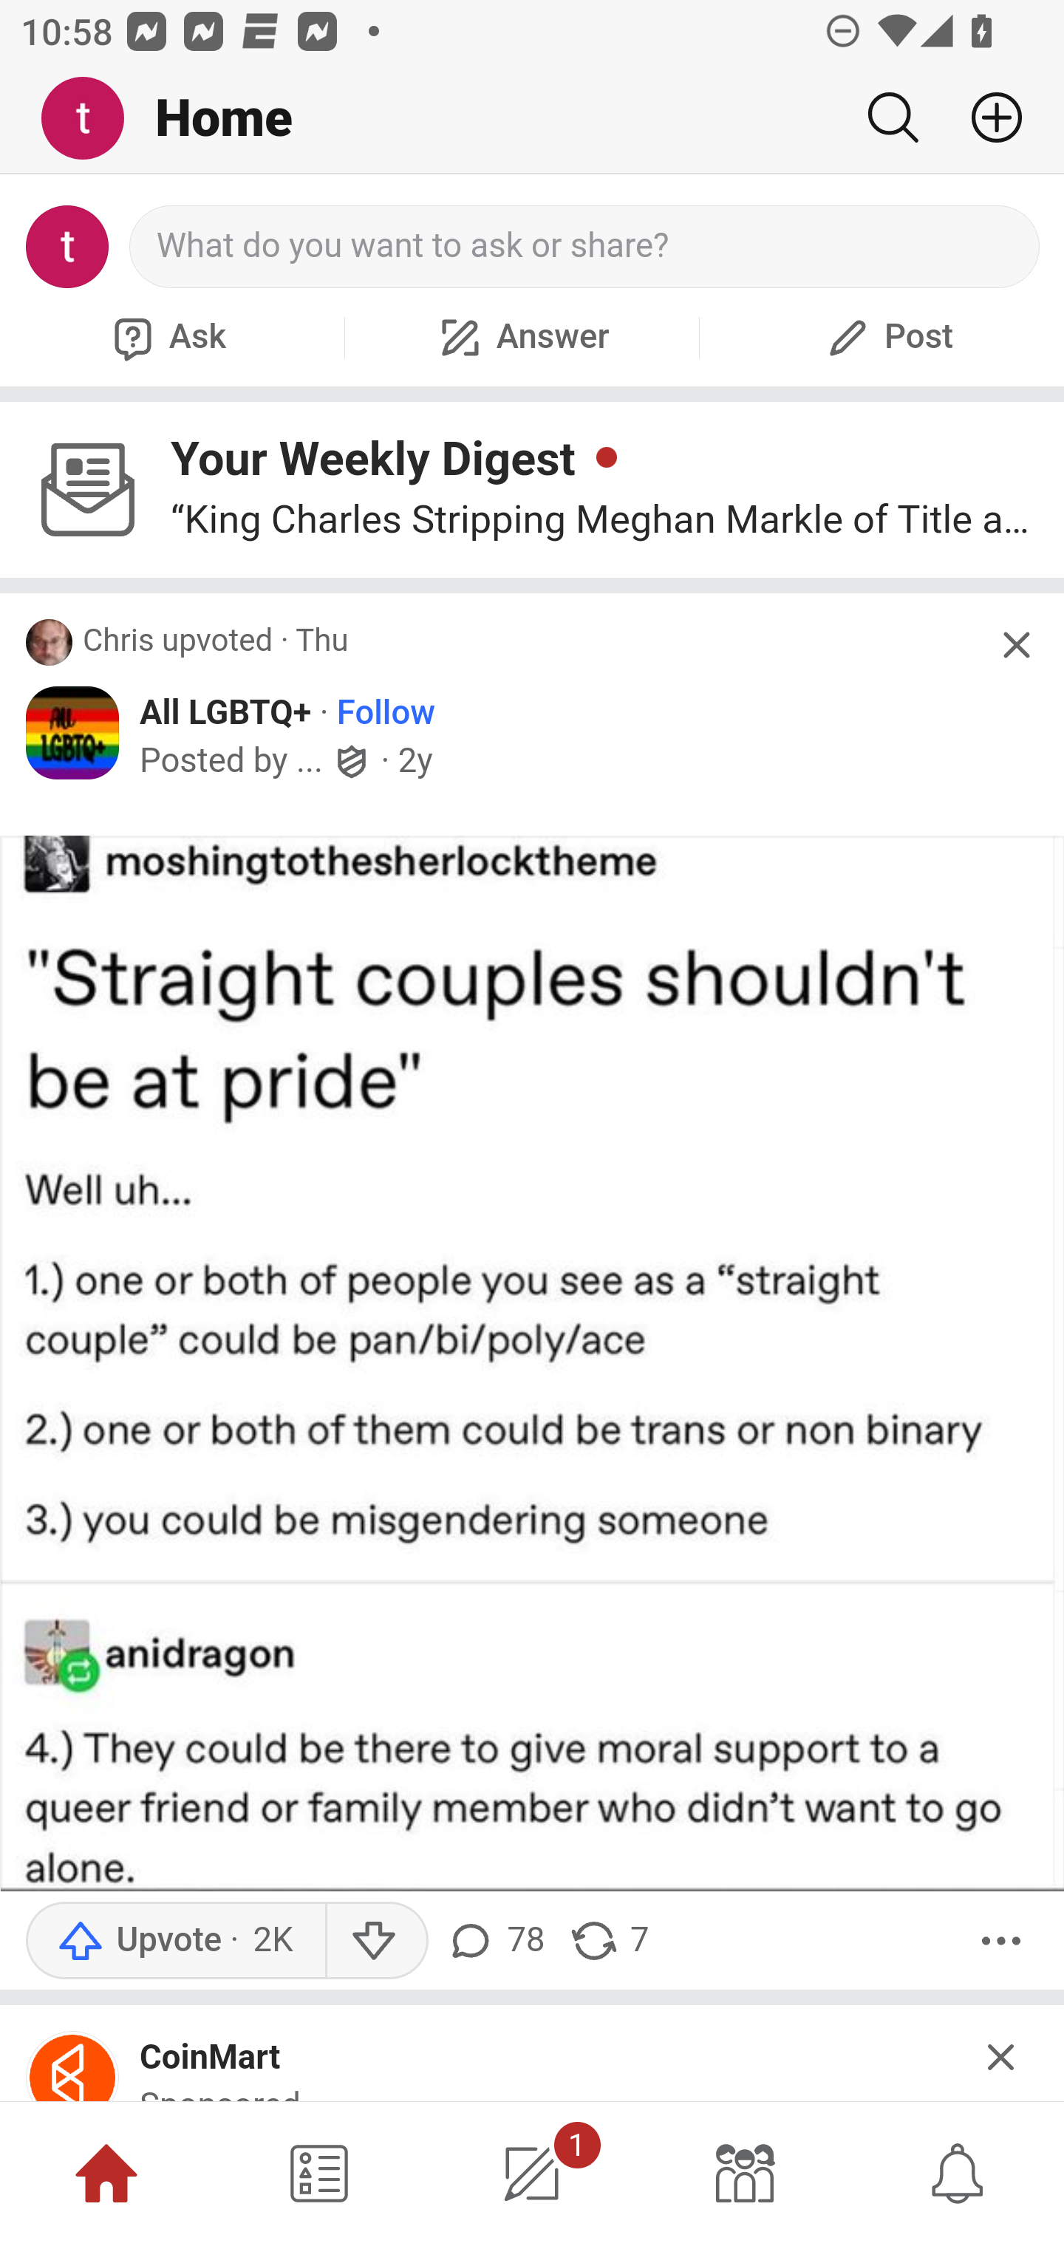  I want to click on Search, so click(893, 117).